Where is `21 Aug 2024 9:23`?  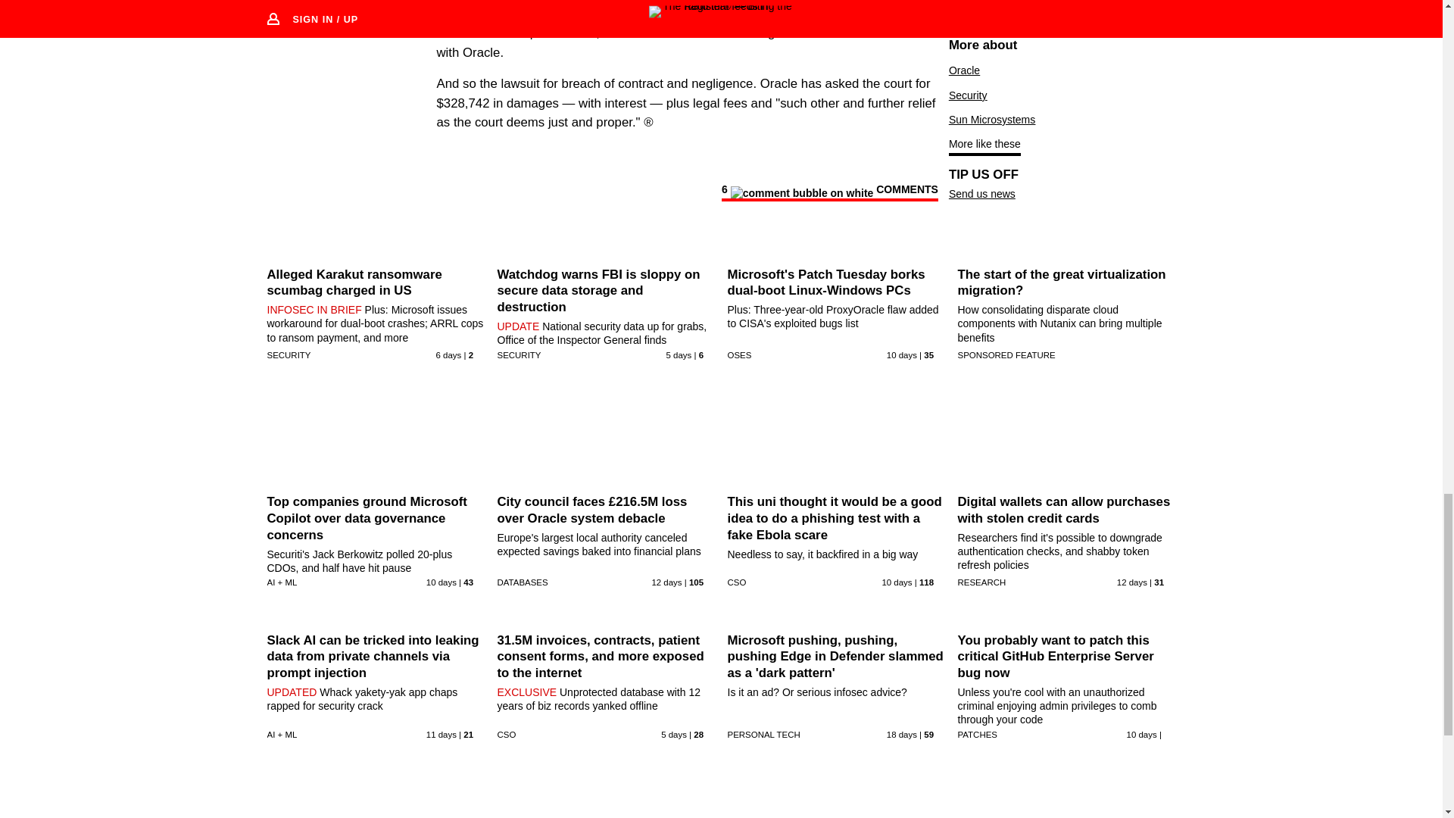
21 Aug 2024 9:23 is located at coordinates (441, 735).